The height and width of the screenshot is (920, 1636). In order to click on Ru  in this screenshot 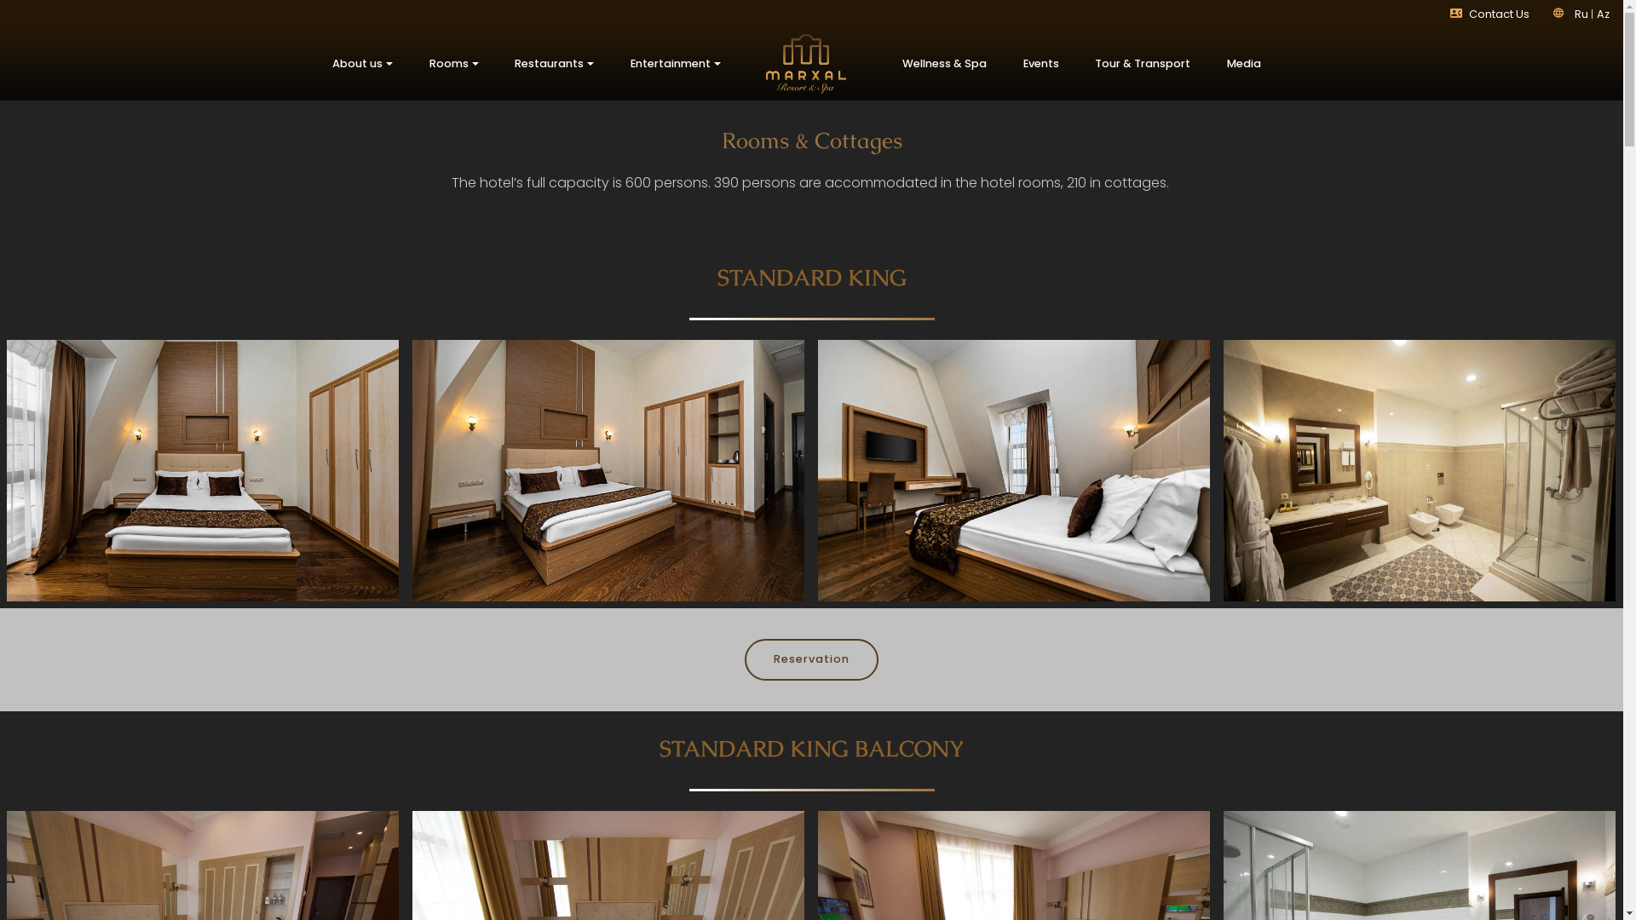, I will do `click(1583, 14)`.